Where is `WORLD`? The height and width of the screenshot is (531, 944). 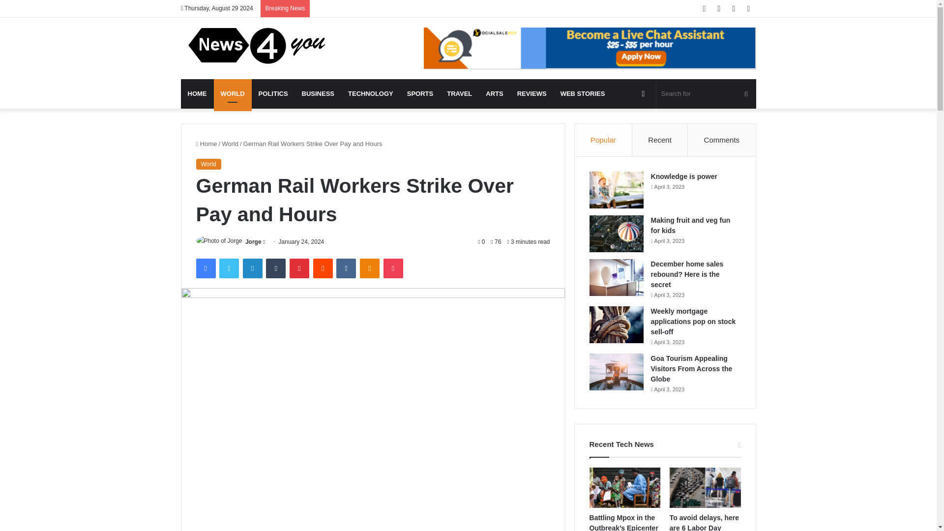
WORLD is located at coordinates (232, 93).